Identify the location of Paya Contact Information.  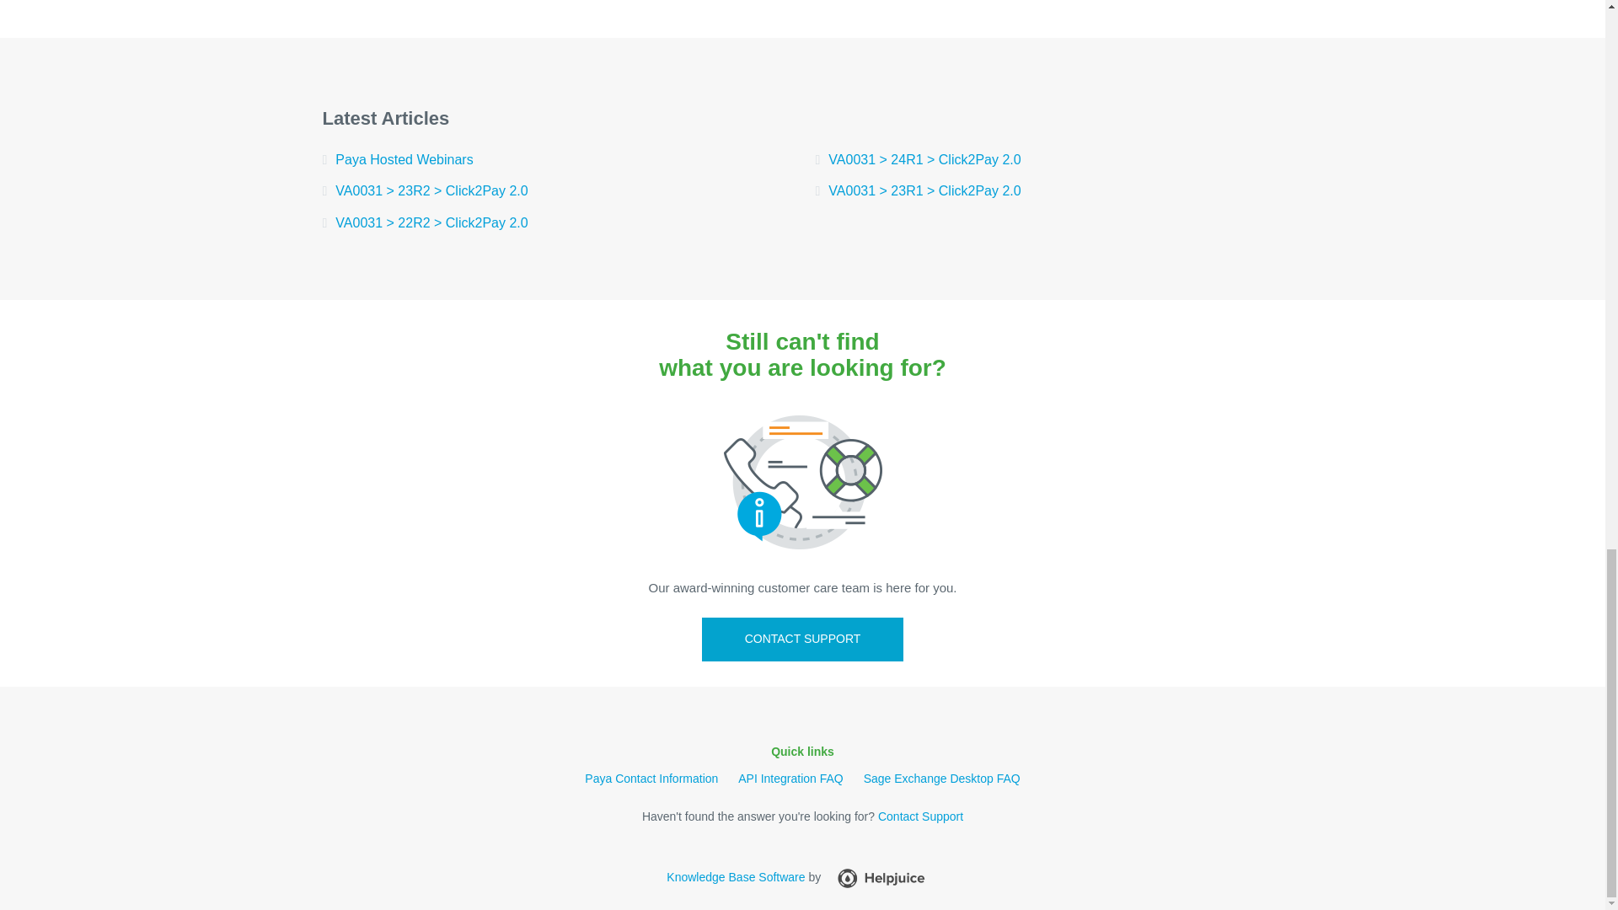
(651, 779).